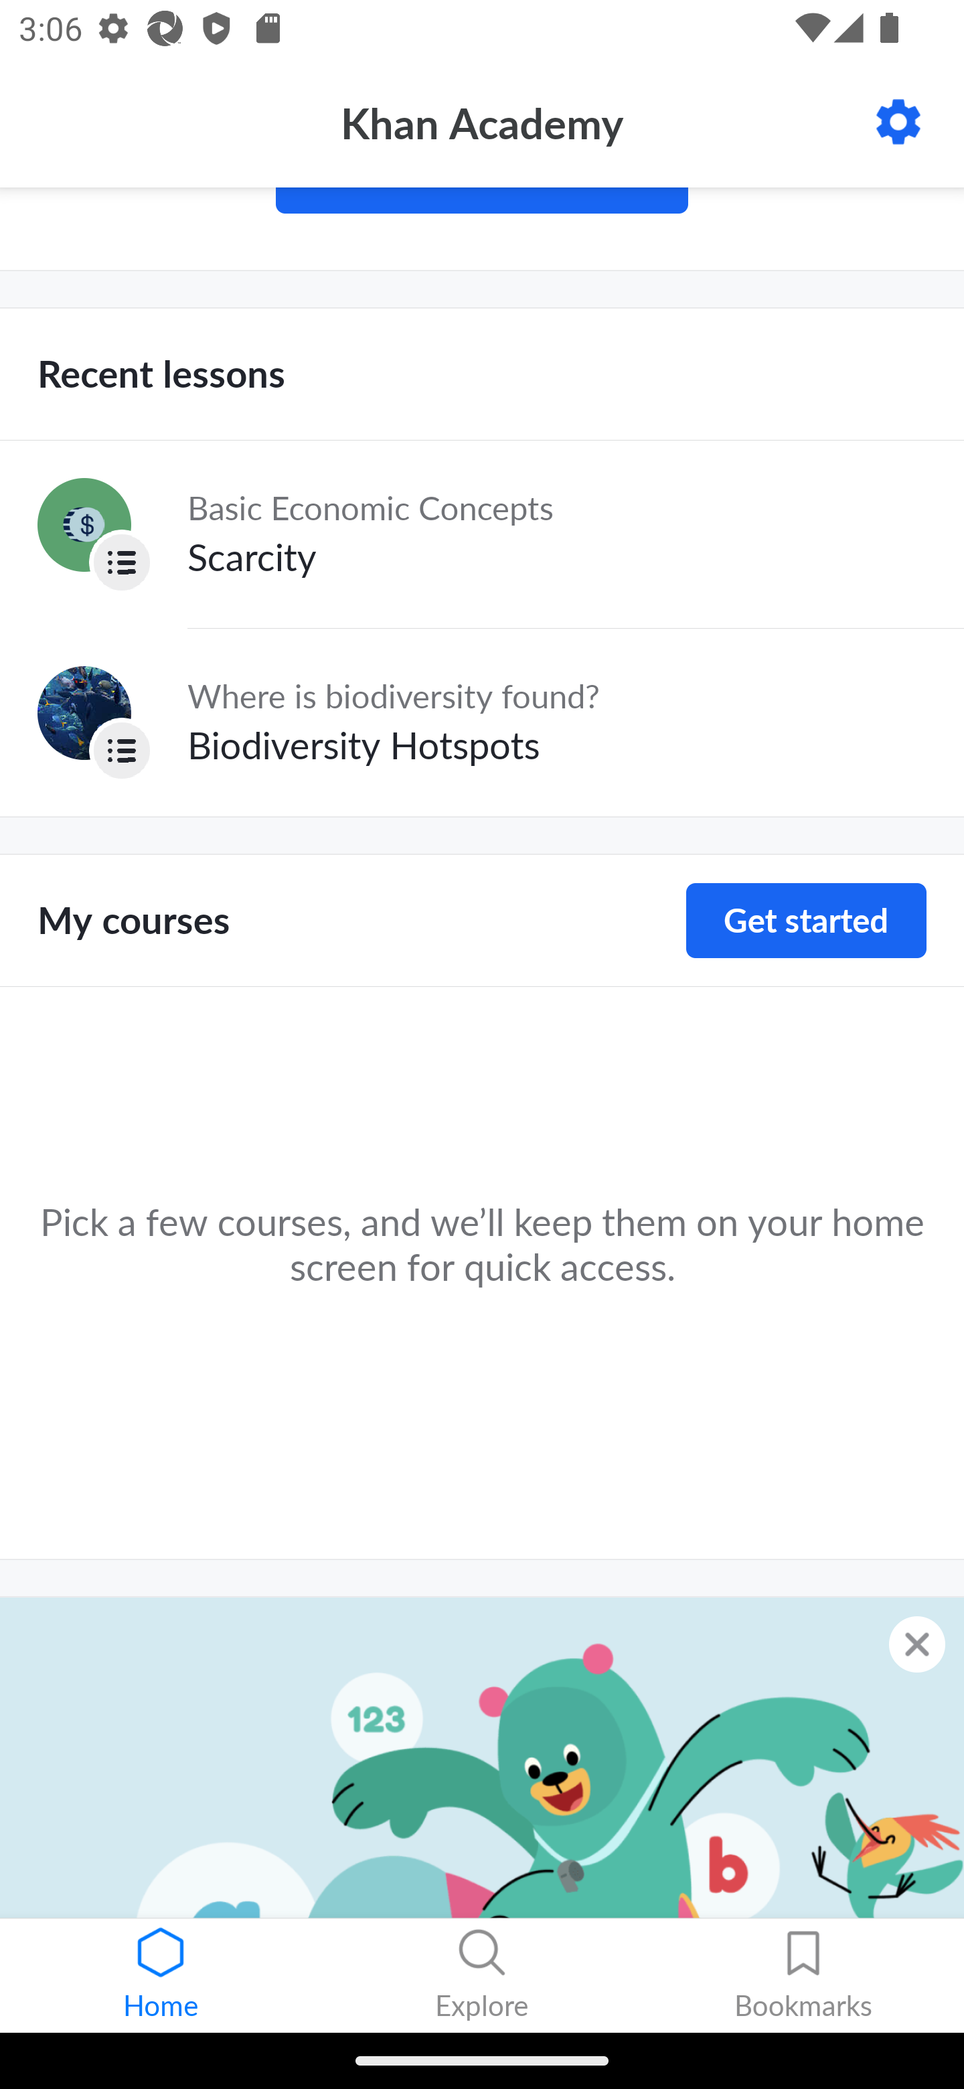 Image resolution: width=964 pixels, height=2089 pixels. Describe the element at coordinates (803, 1976) in the screenshot. I see `Bookmarks` at that location.